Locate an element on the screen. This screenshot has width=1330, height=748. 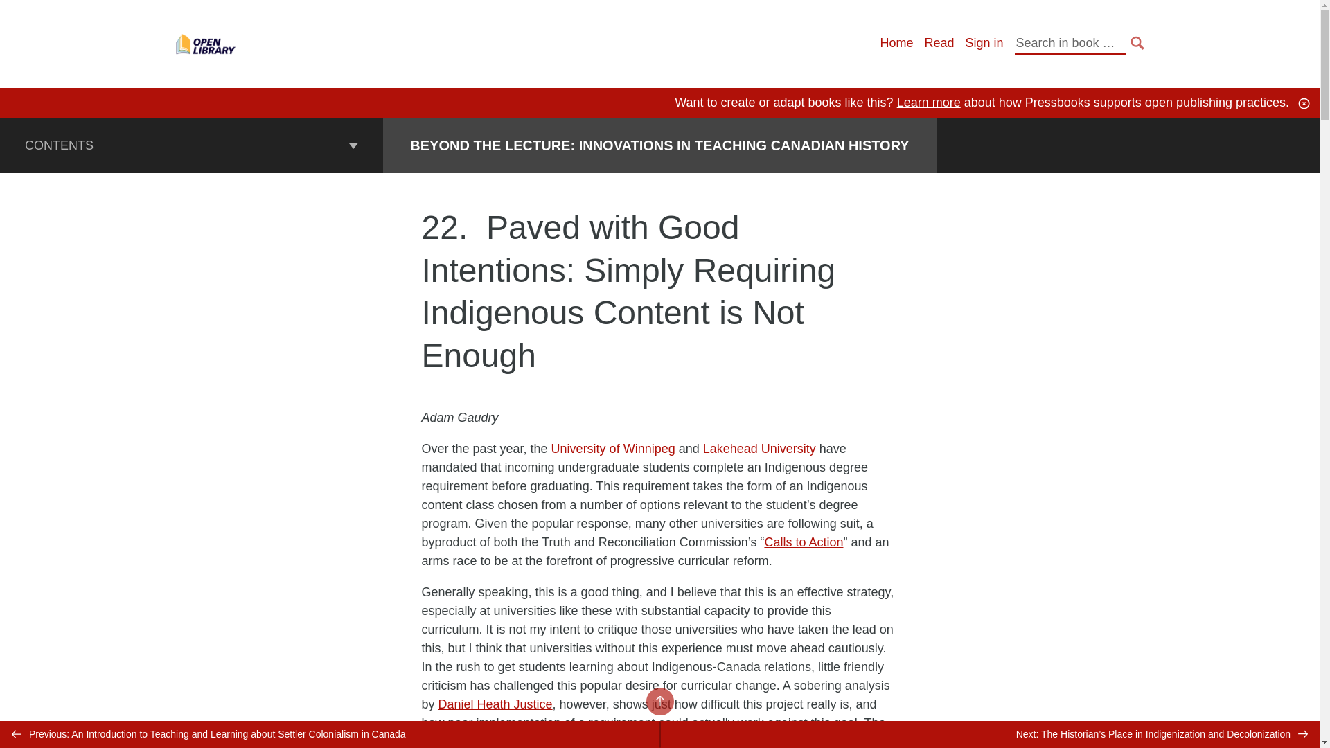
Lakehead University is located at coordinates (759, 449).